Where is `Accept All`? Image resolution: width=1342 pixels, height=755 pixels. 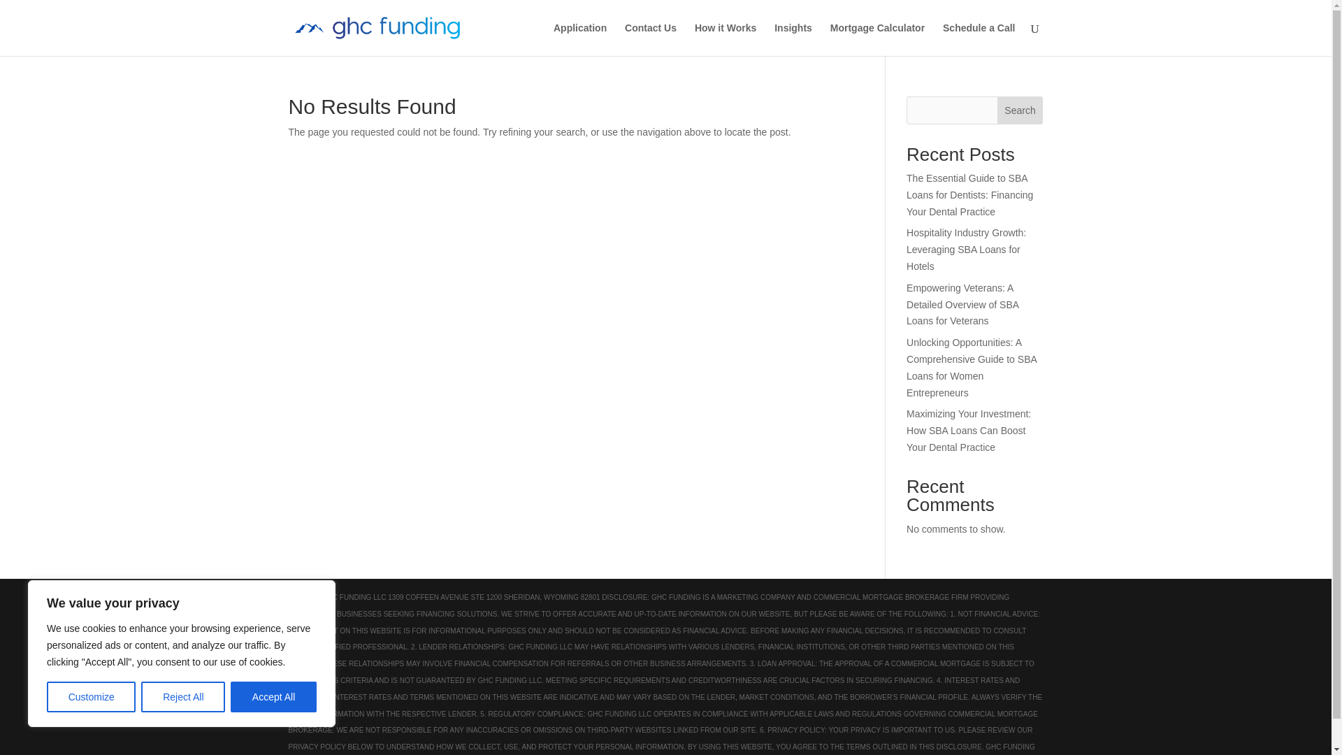
Accept All is located at coordinates (274, 697).